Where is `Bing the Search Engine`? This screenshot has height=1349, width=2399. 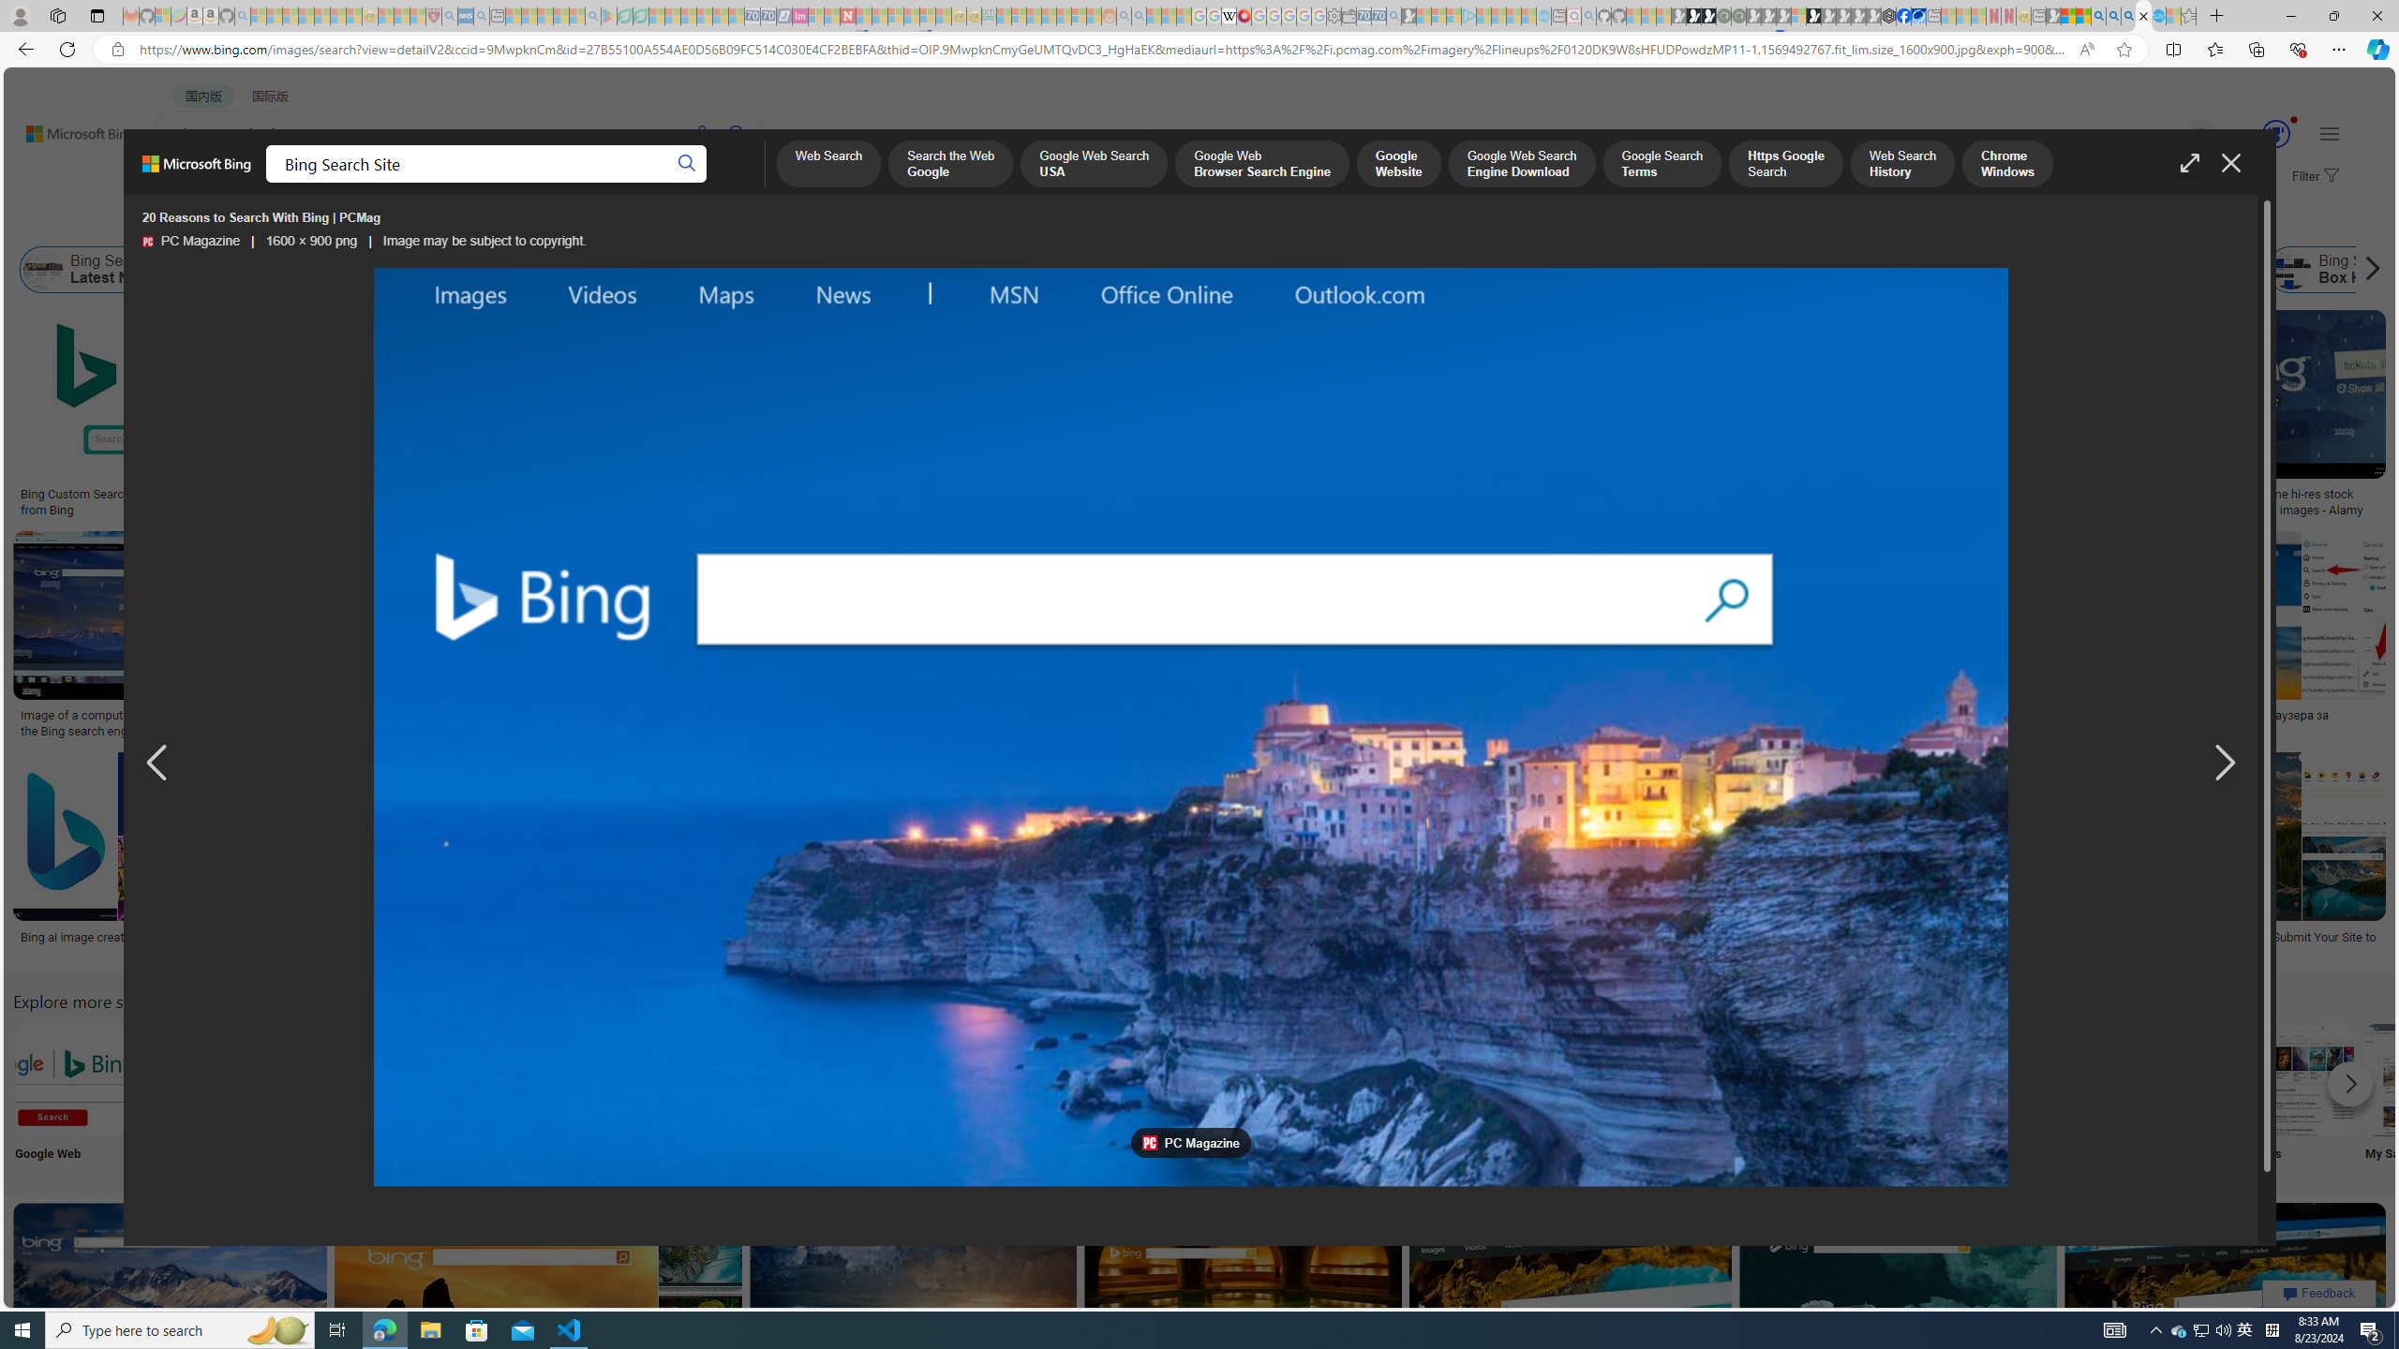 Bing the Search Engine is located at coordinates (1430, 1079).